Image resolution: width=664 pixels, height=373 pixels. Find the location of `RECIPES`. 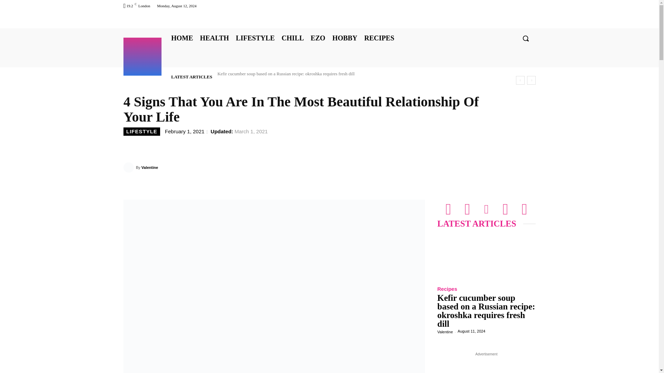

RECIPES is located at coordinates (379, 38).